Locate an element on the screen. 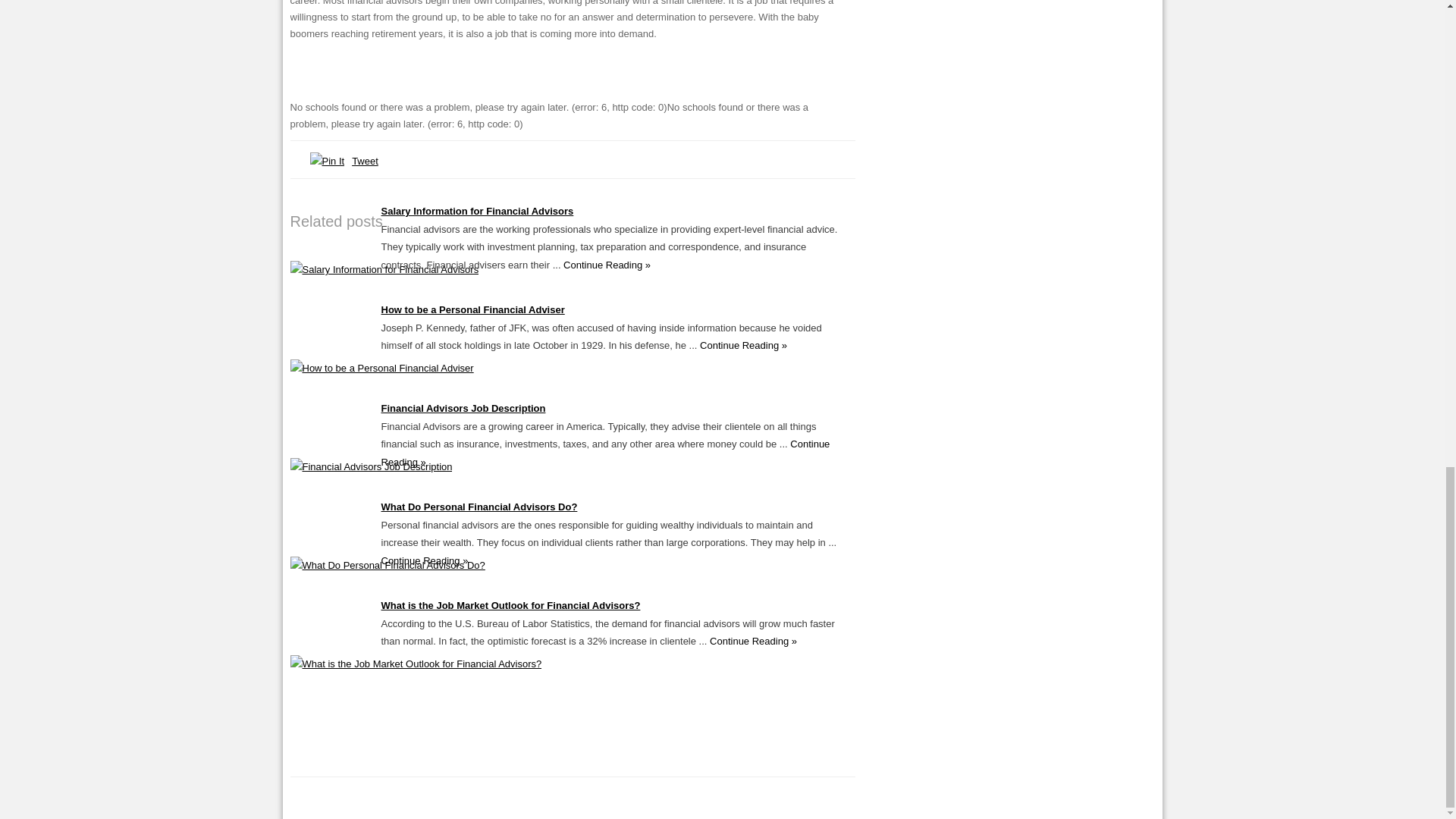  What is the Job Market Outlook for Financial Advisors? is located at coordinates (416, 664).